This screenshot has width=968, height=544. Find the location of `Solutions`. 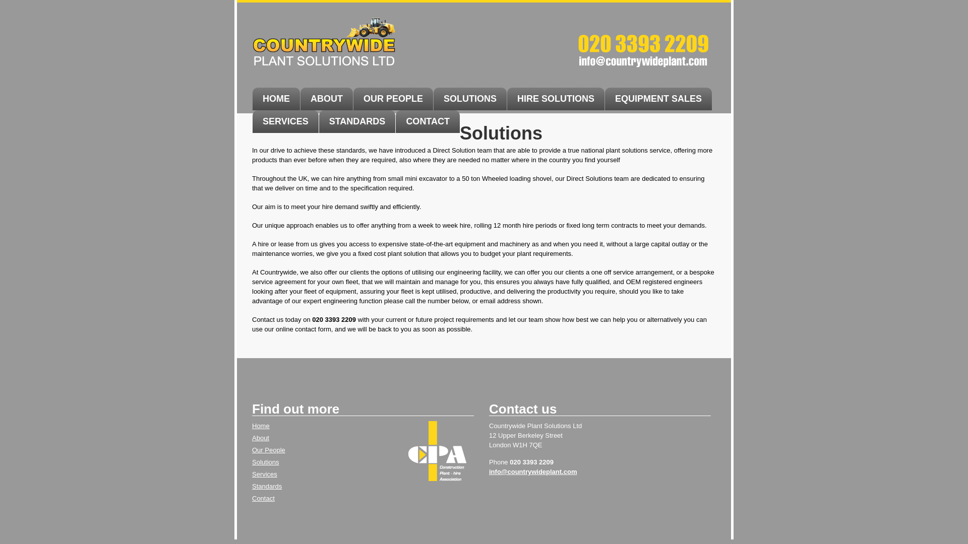

Solutions is located at coordinates (265, 462).